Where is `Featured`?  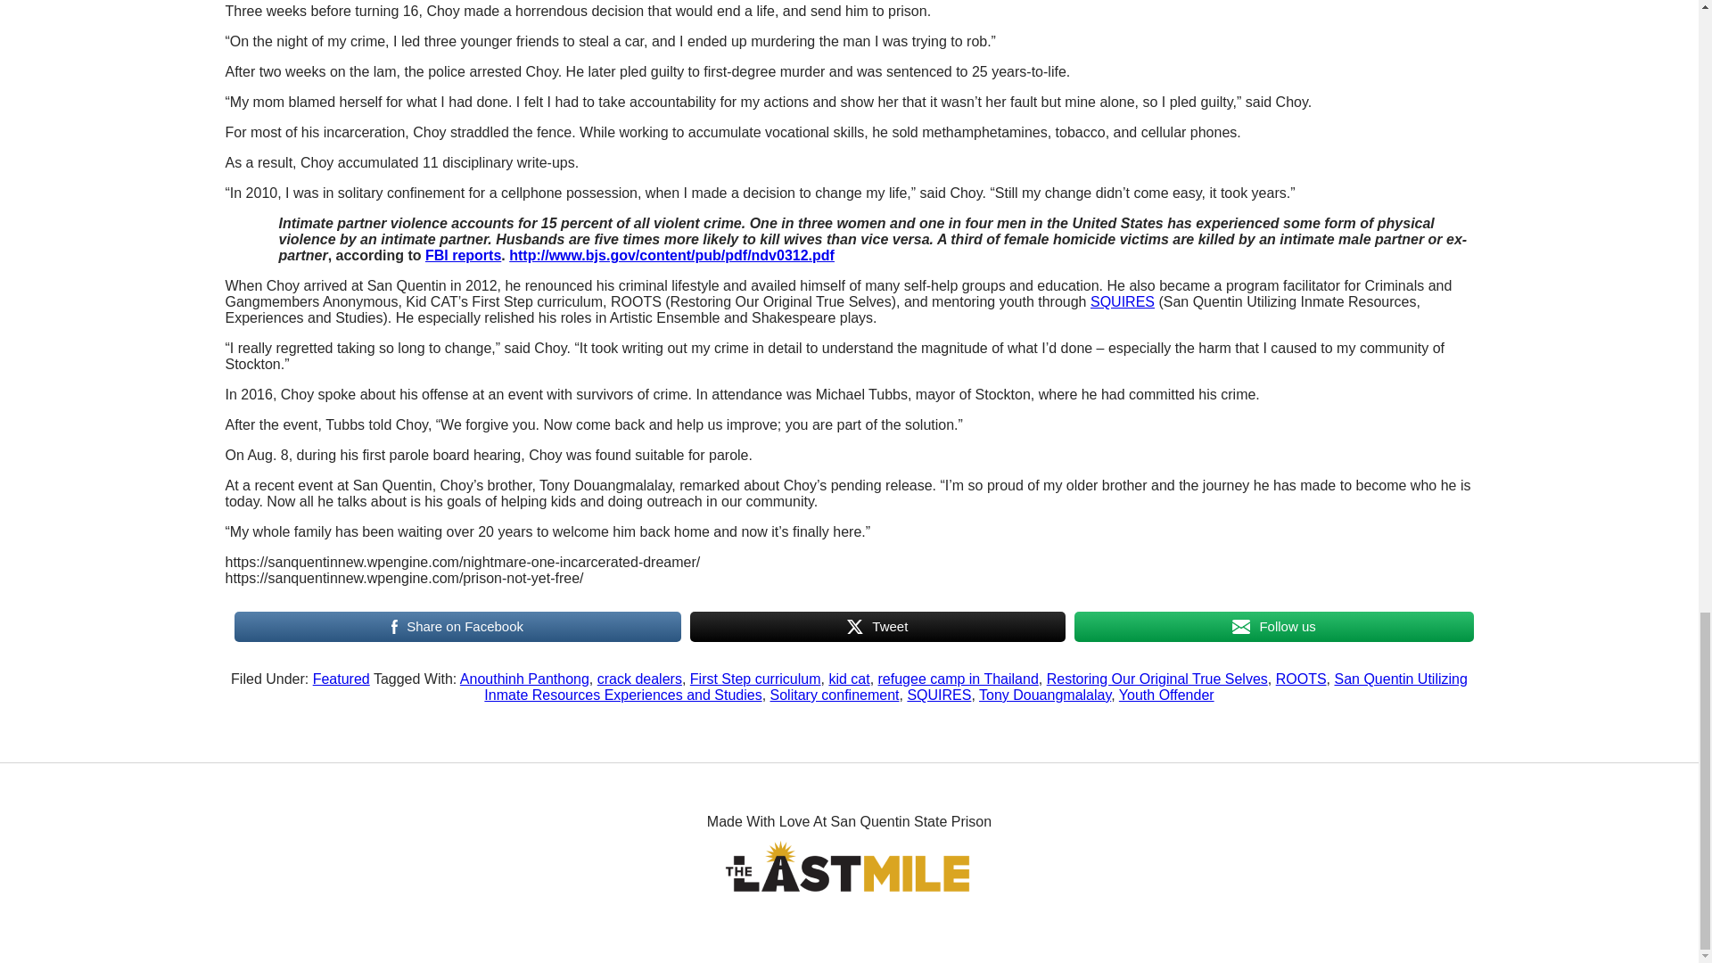
Featured is located at coordinates (341, 679).